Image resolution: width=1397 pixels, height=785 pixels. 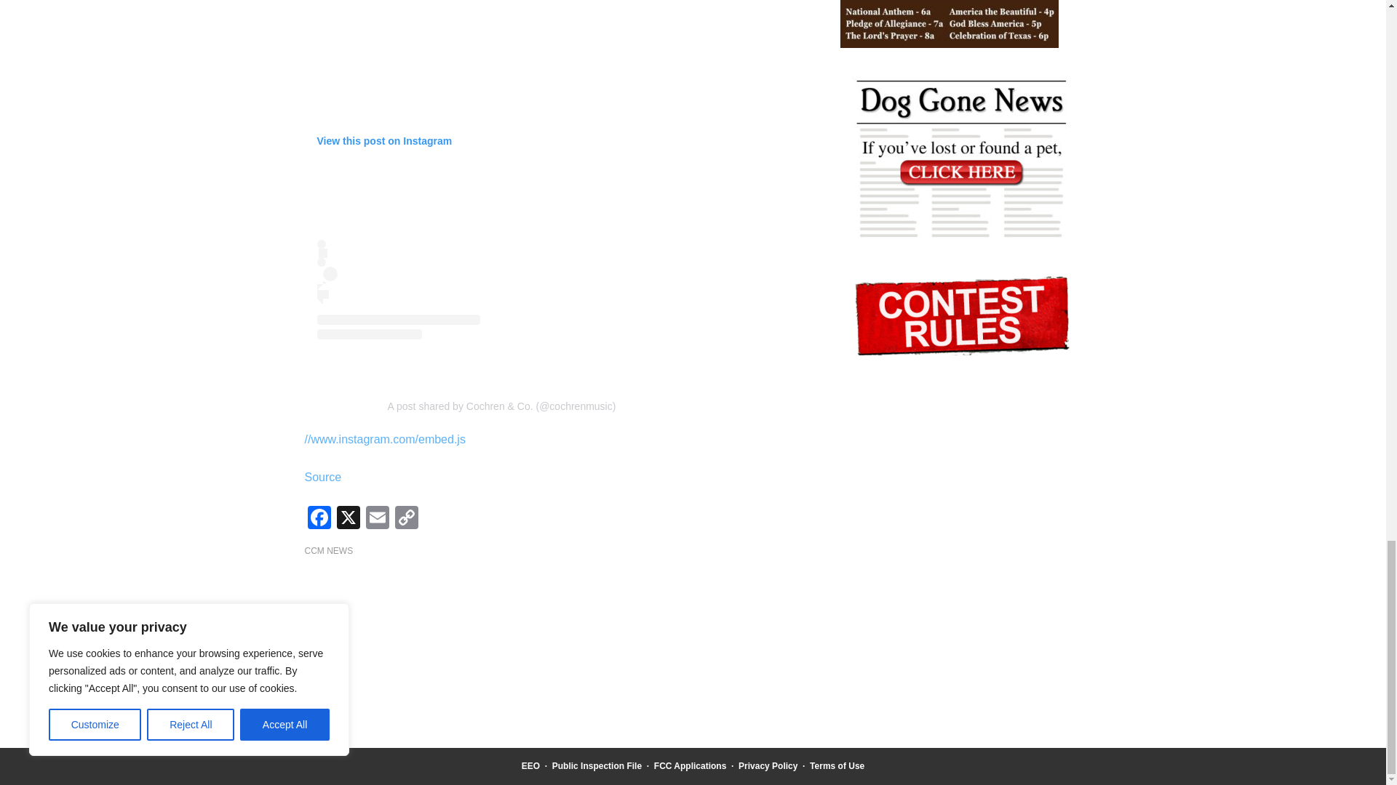 What do you see at coordinates (322, 477) in the screenshot?
I see `Source` at bounding box center [322, 477].